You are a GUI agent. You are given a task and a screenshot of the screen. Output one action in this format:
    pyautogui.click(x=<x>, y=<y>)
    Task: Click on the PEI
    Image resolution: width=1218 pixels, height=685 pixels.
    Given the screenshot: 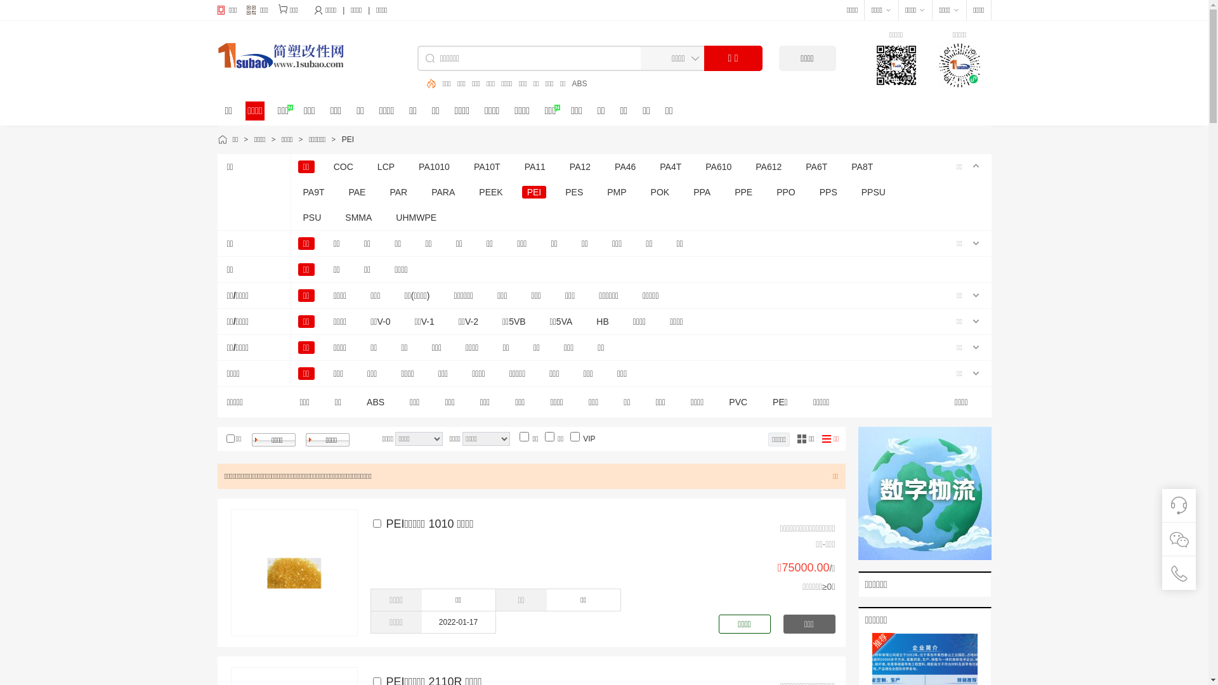 What is the action you would take?
    pyautogui.click(x=348, y=140)
    